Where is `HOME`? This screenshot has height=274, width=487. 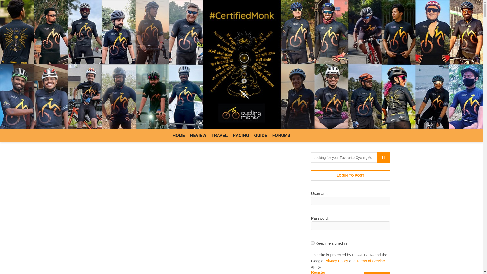
HOME is located at coordinates (179, 135).